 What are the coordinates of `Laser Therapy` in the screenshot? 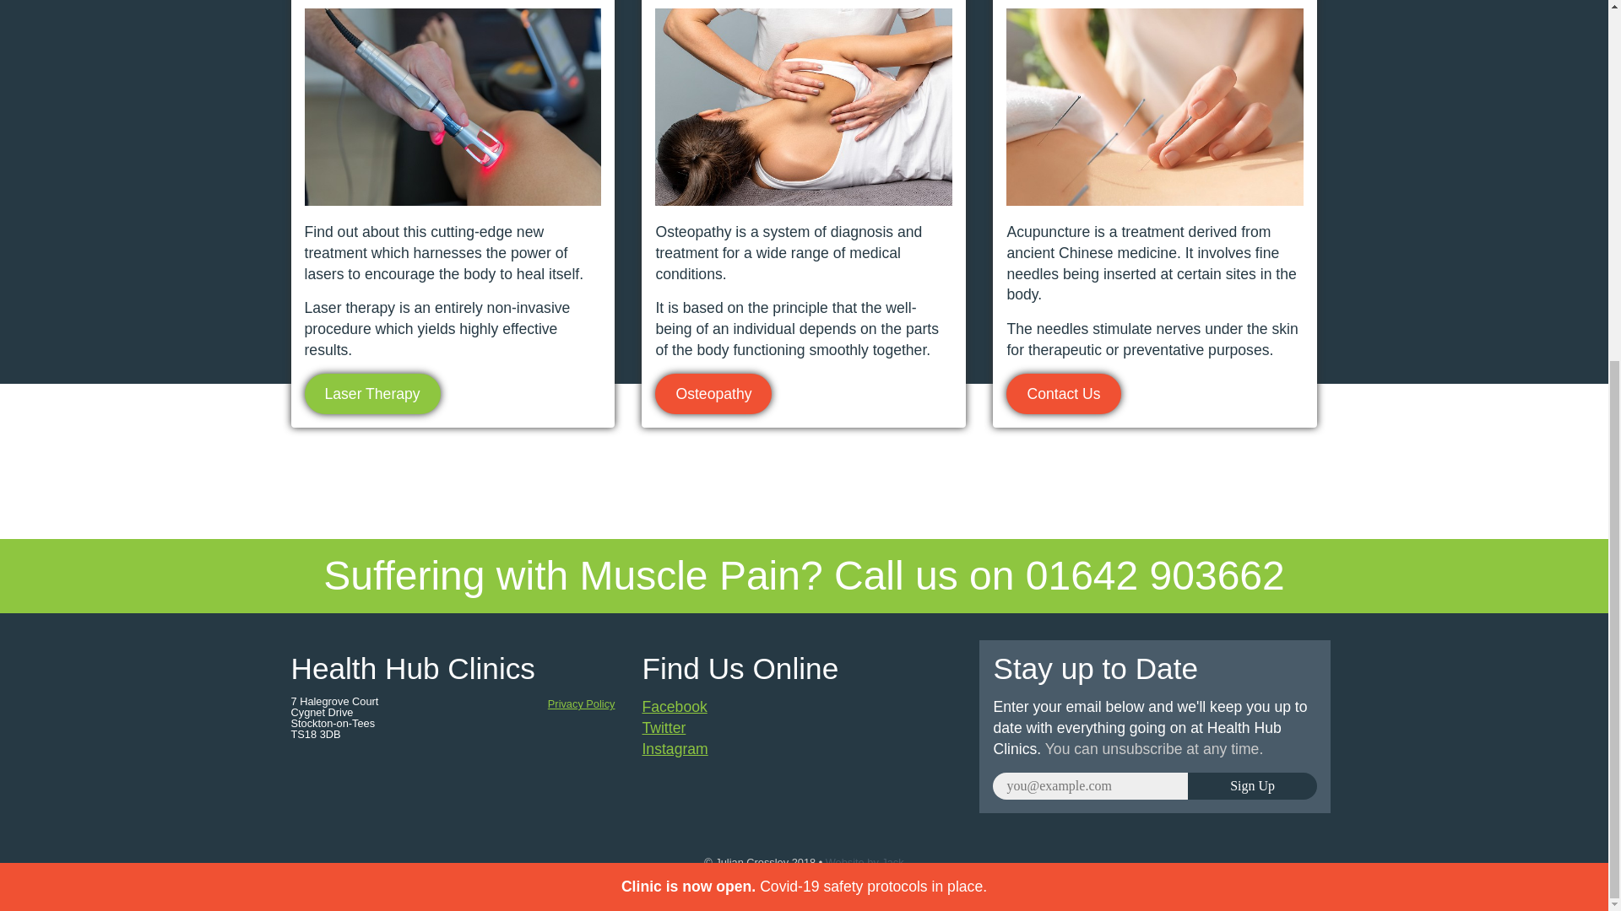 It's located at (371, 393).